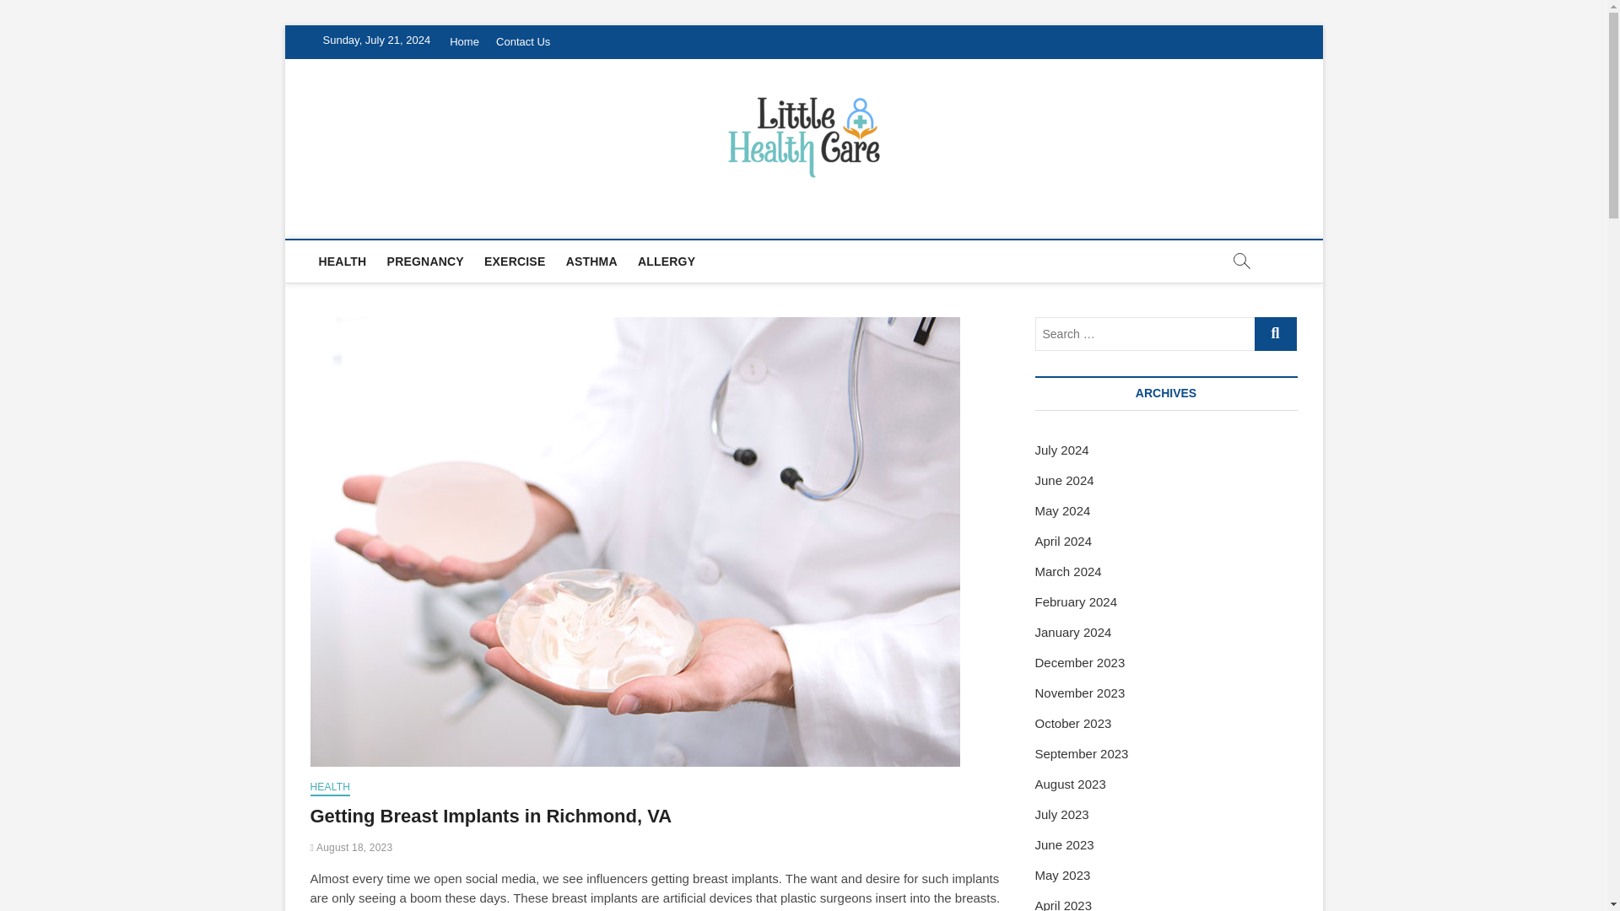  Describe the element at coordinates (352, 847) in the screenshot. I see `August 18, 2023` at that location.